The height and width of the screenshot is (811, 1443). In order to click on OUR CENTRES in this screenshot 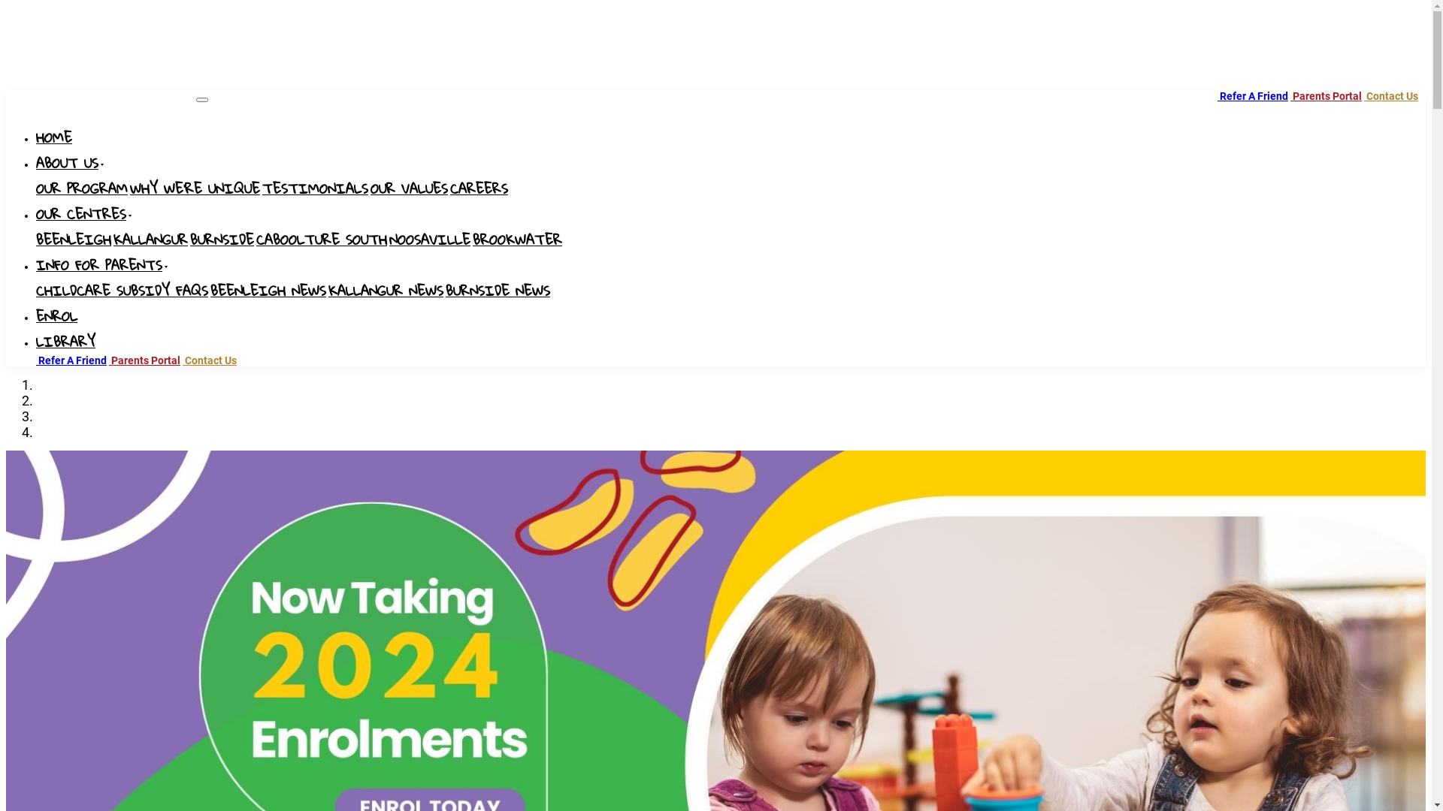, I will do `click(84, 216)`.